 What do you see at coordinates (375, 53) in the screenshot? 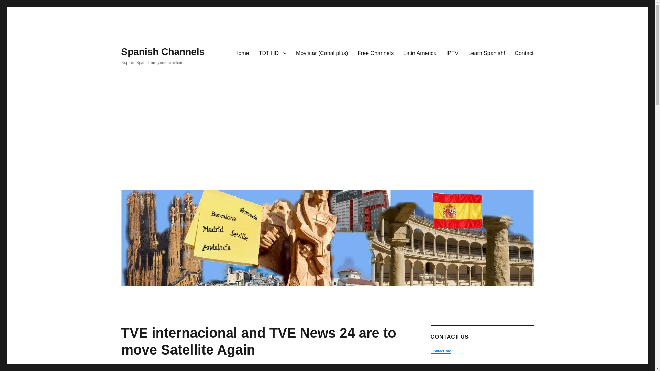
I see `Free Channels` at bounding box center [375, 53].